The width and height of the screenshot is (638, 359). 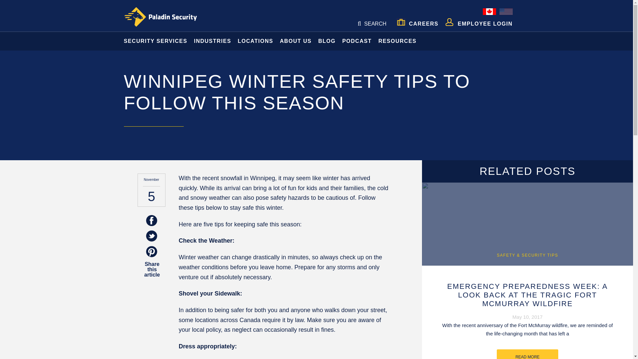 What do you see at coordinates (213, 41) in the screenshot?
I see `INDUSTRIES` at bounding box center [213, 41].